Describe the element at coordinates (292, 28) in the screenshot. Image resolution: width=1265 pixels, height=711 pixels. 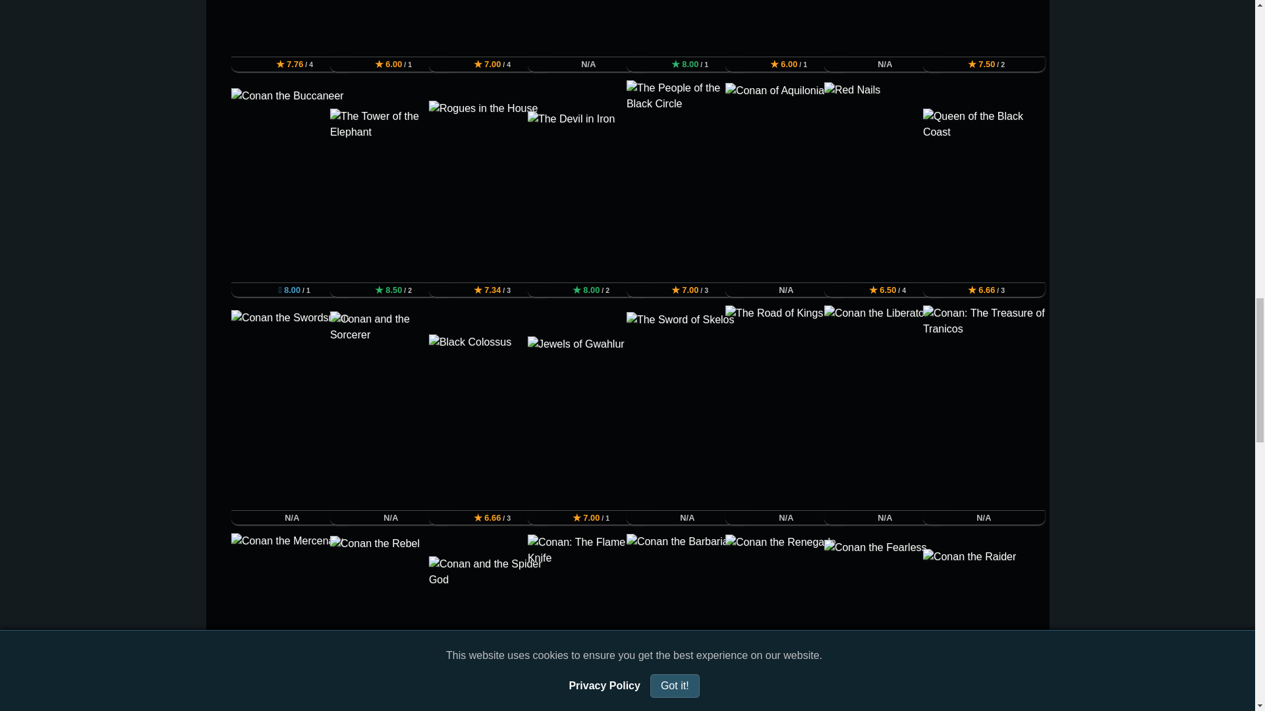
I see `Conan by L. Sprague de Camp, Robert E. Howard, Lin Carter` at that location.